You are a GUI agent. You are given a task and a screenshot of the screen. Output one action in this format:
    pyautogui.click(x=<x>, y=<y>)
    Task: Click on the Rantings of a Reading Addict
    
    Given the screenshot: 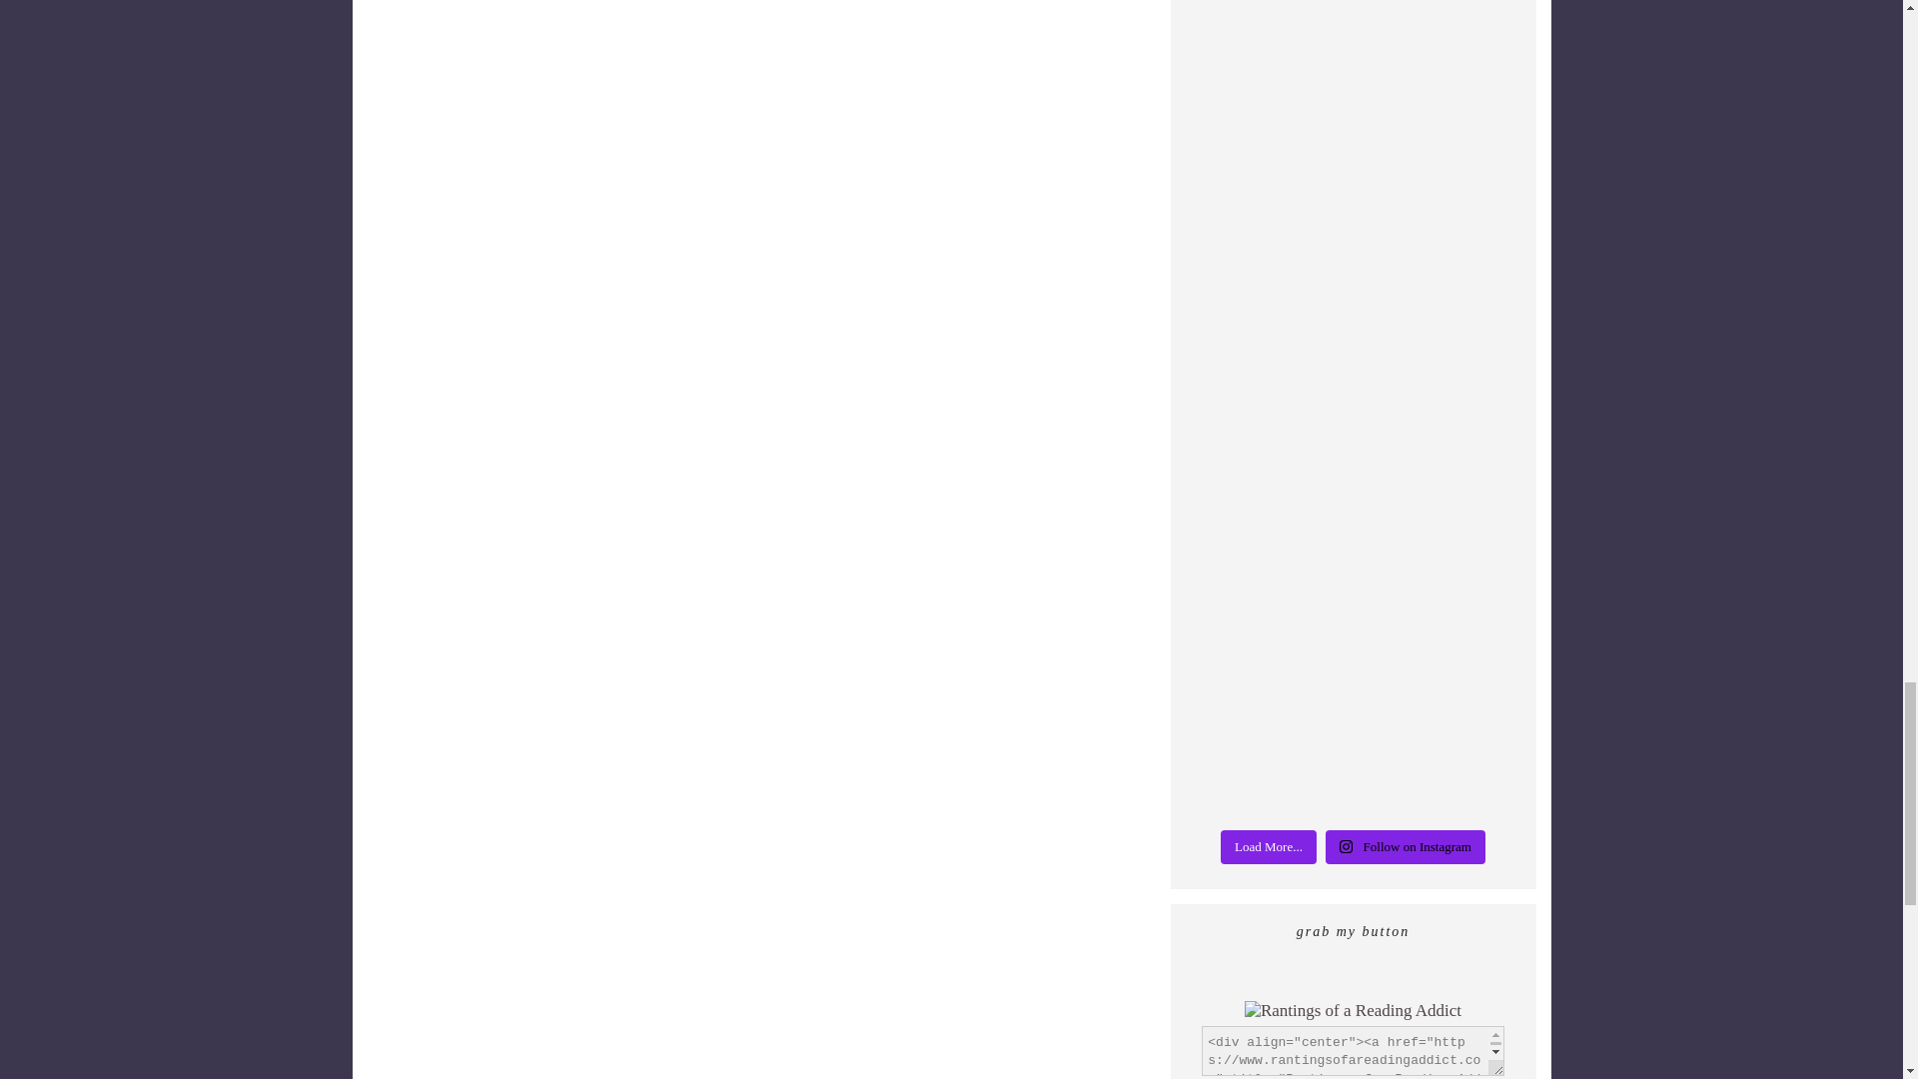 What is the action you would take?
    pyautogui.click(x=1353, y=1011)
    